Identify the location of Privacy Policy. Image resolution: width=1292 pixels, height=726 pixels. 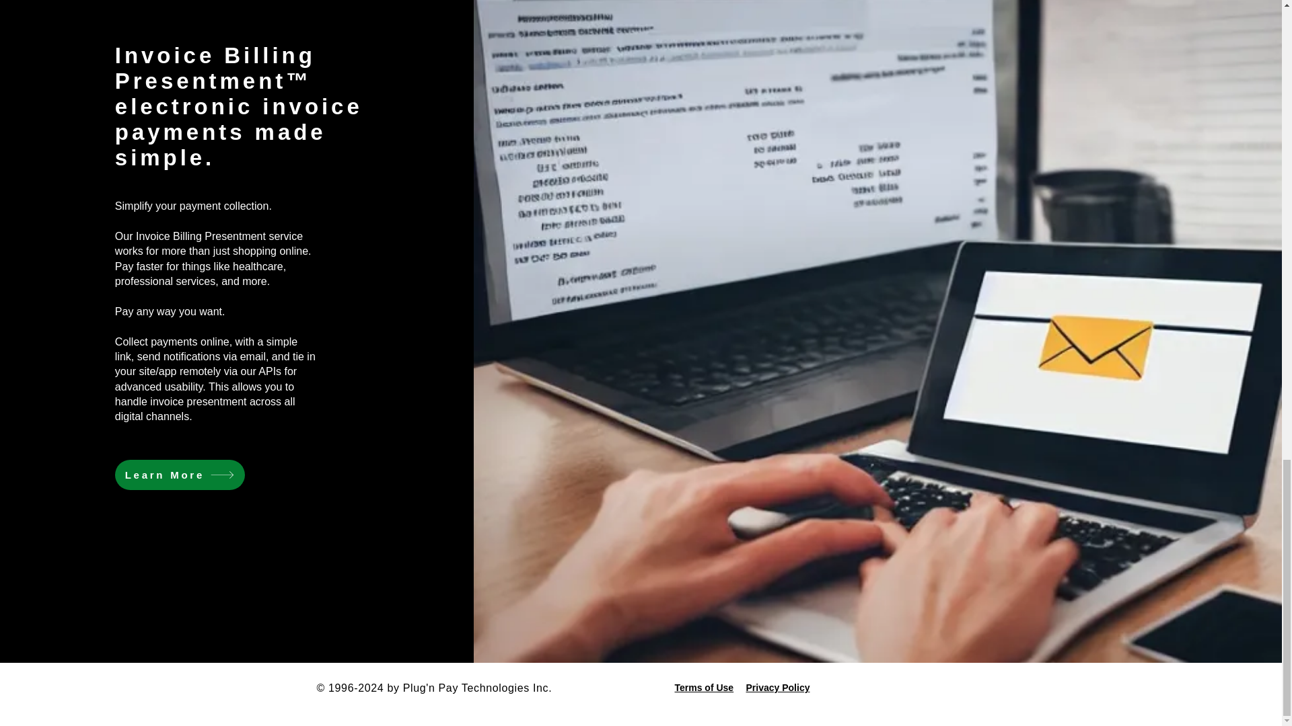
(777, 688).